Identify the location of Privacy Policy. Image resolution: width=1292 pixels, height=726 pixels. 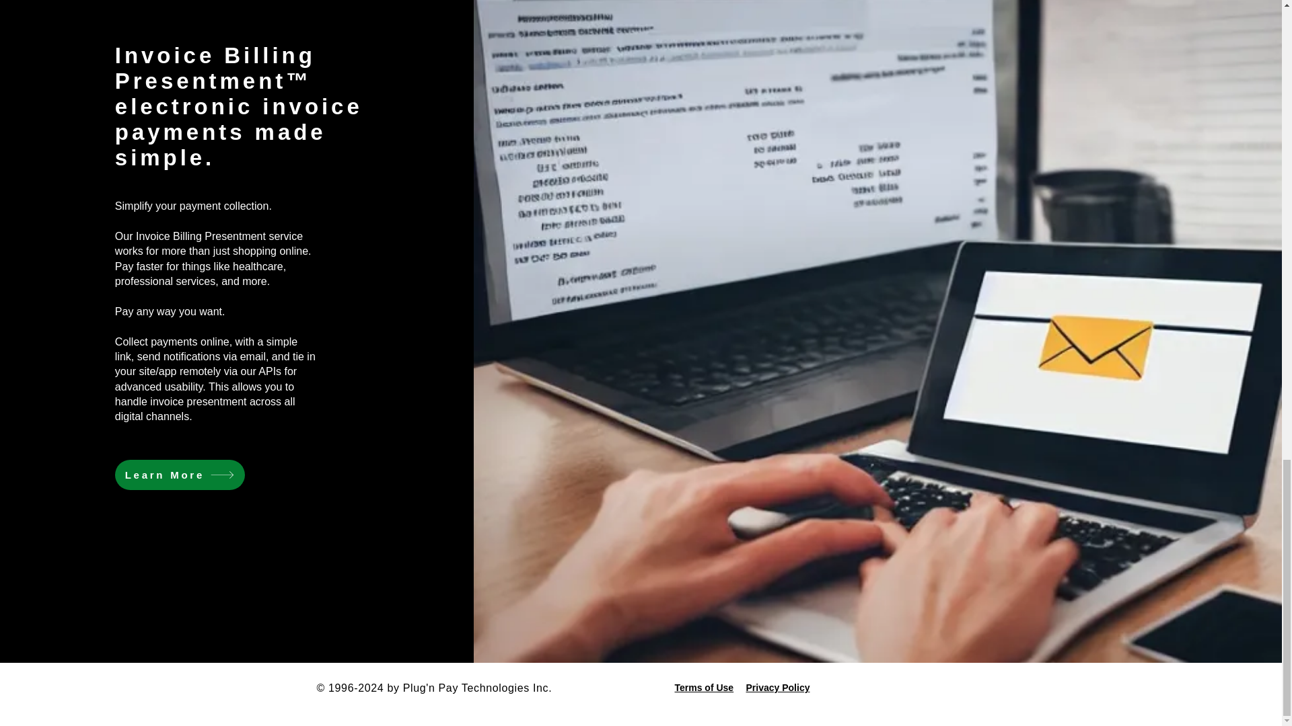
(777, 688).